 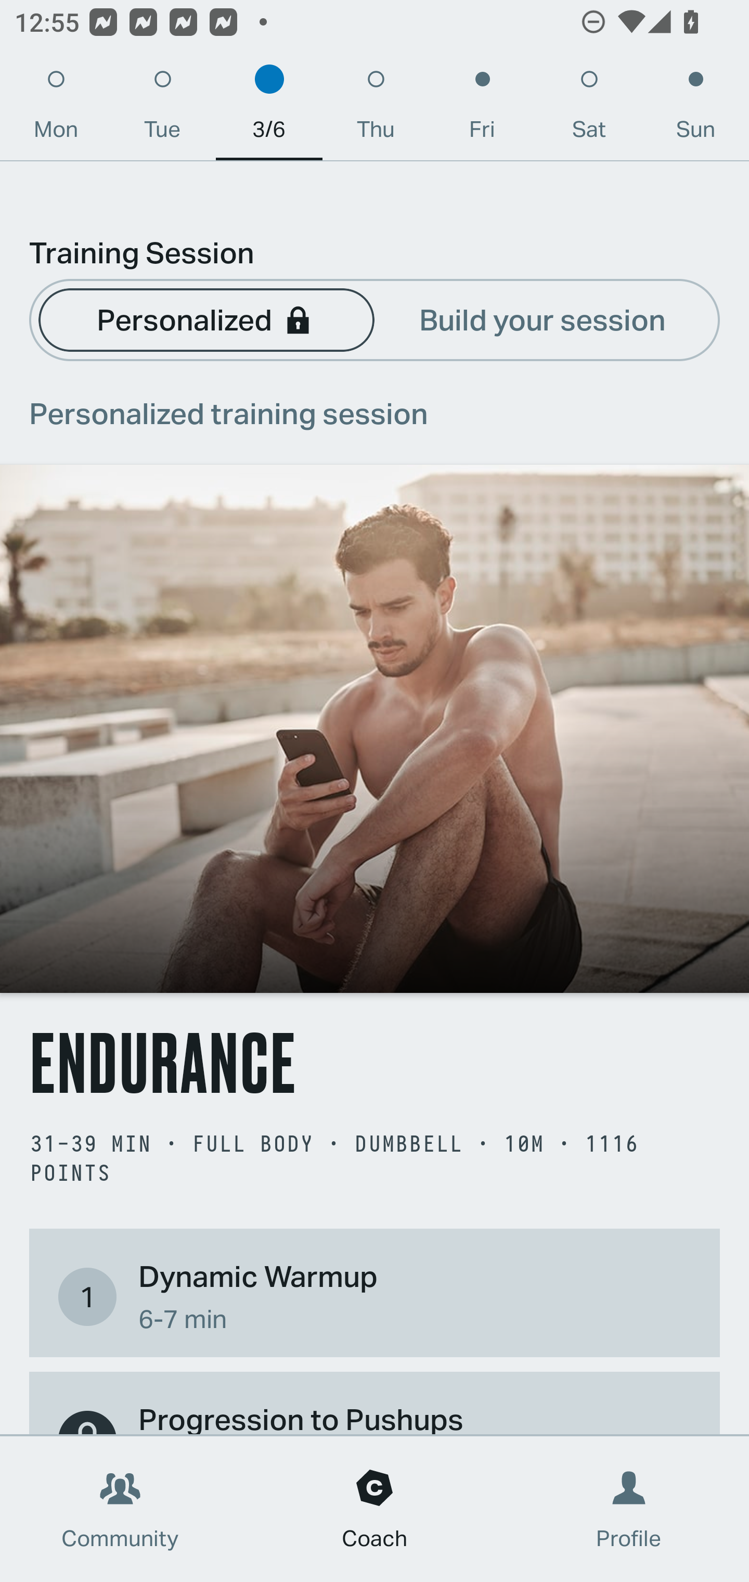 I want to click on 1 Dynamic Warmup 6-7 min, so click(x=374, y=1296).